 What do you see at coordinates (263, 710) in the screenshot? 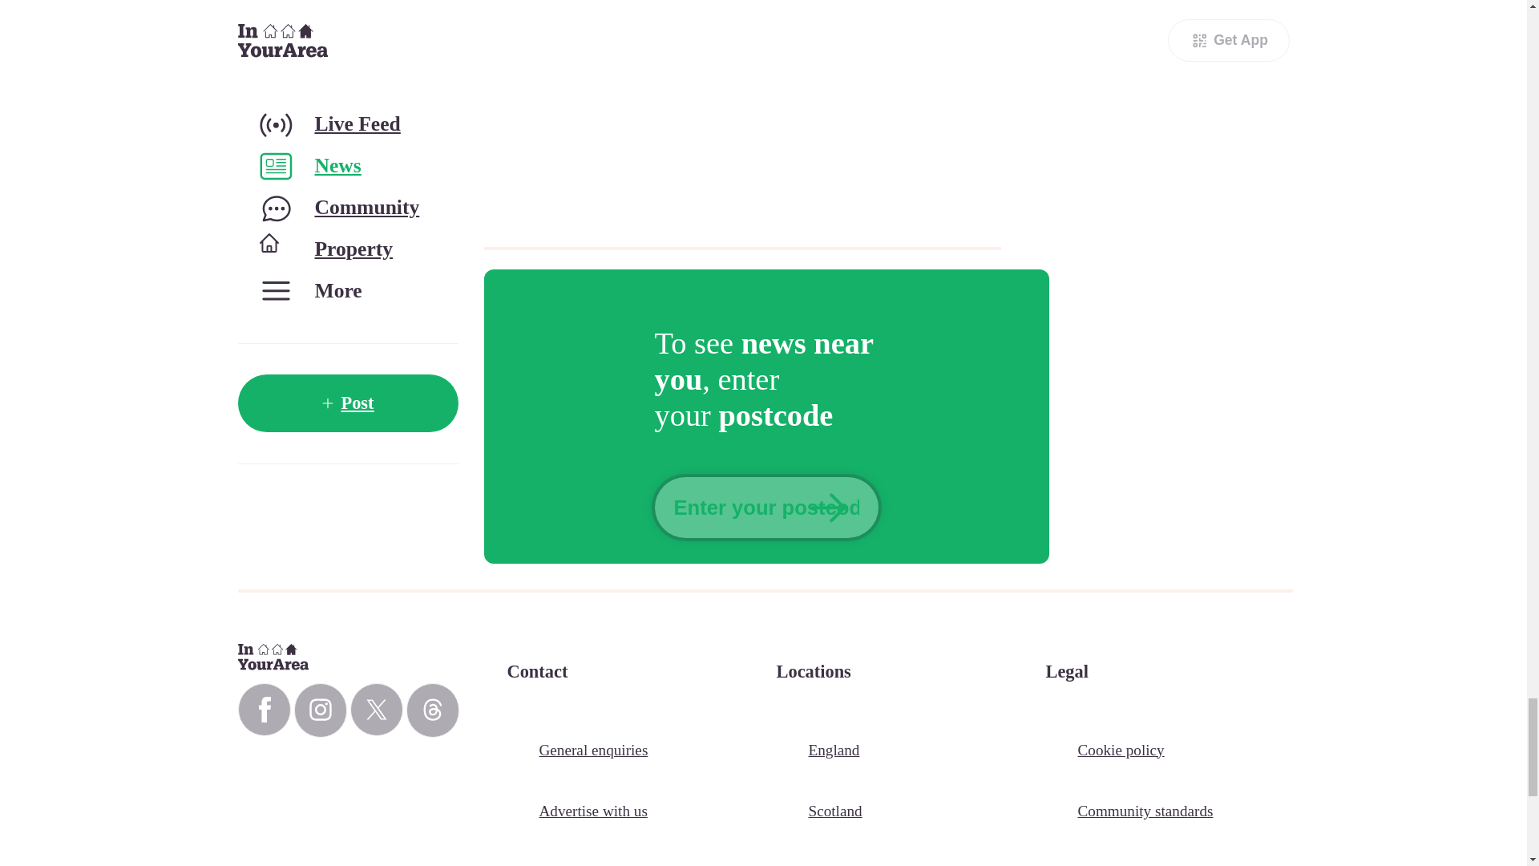
I see `InYourArea Facebook` at bounding box center [263, 710].